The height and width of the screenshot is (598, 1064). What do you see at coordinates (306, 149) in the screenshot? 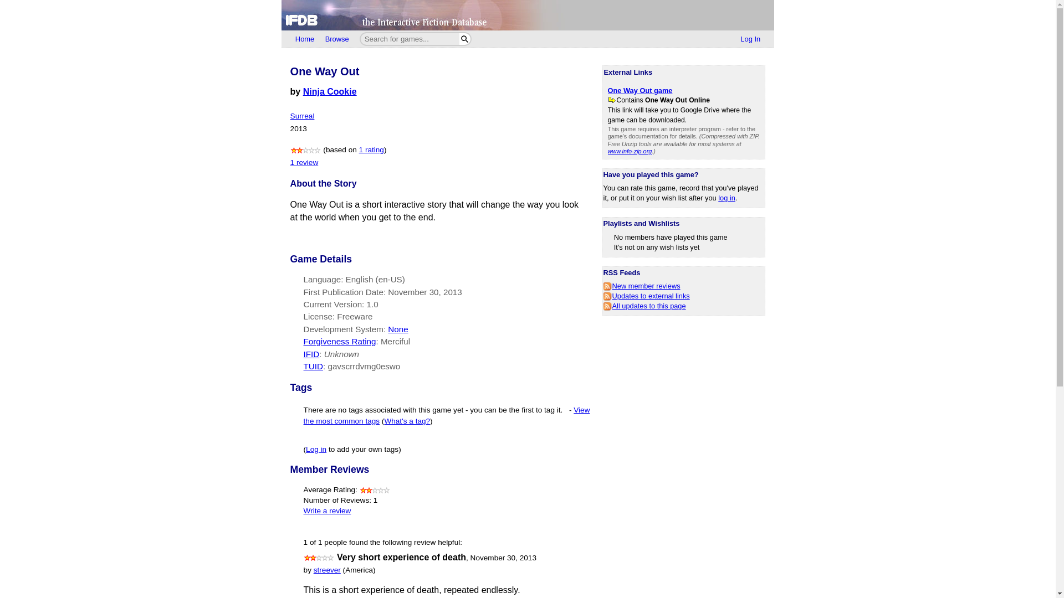
I see `2 Stars` at bounding box center [306, 149].